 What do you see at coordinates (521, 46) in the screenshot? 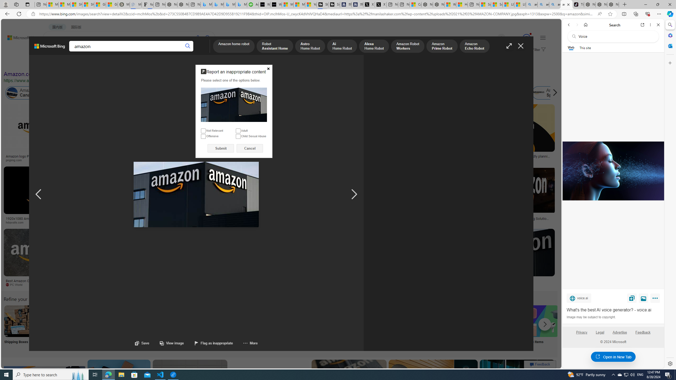
I see `Close image` at bounding box center [521, 46].